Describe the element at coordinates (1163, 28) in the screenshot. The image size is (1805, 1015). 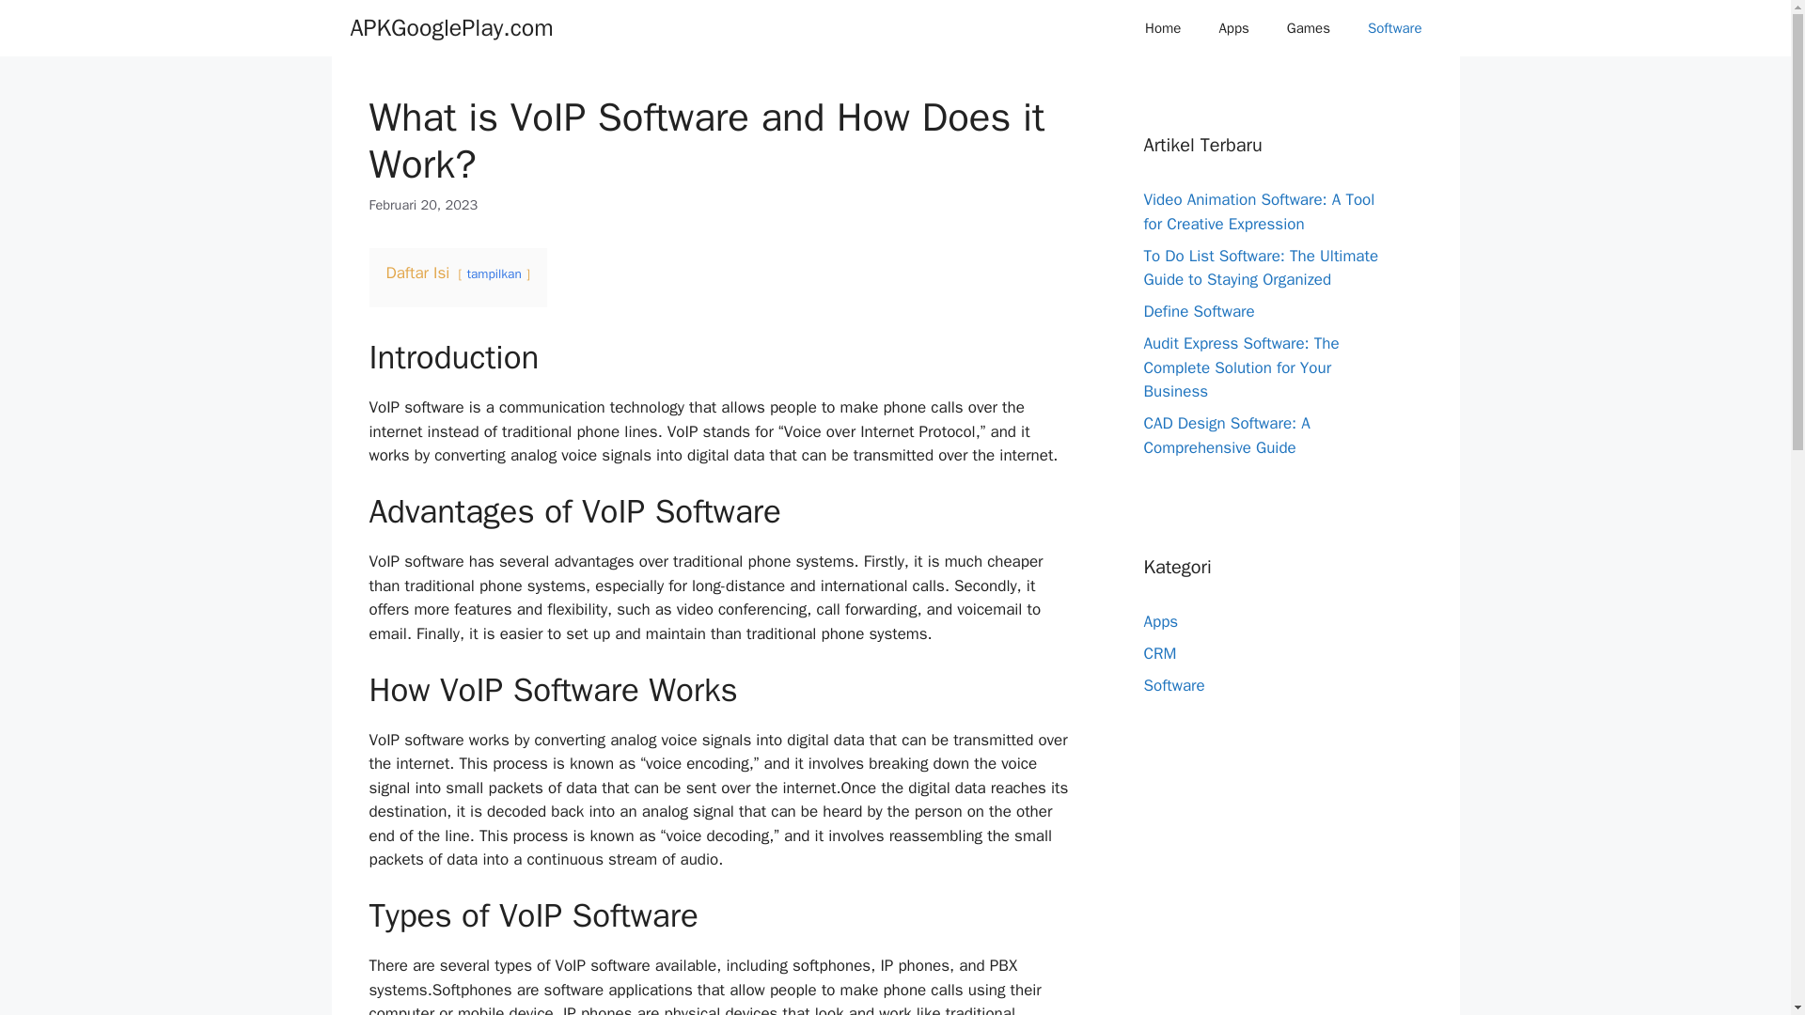
I see `Home` at that location.